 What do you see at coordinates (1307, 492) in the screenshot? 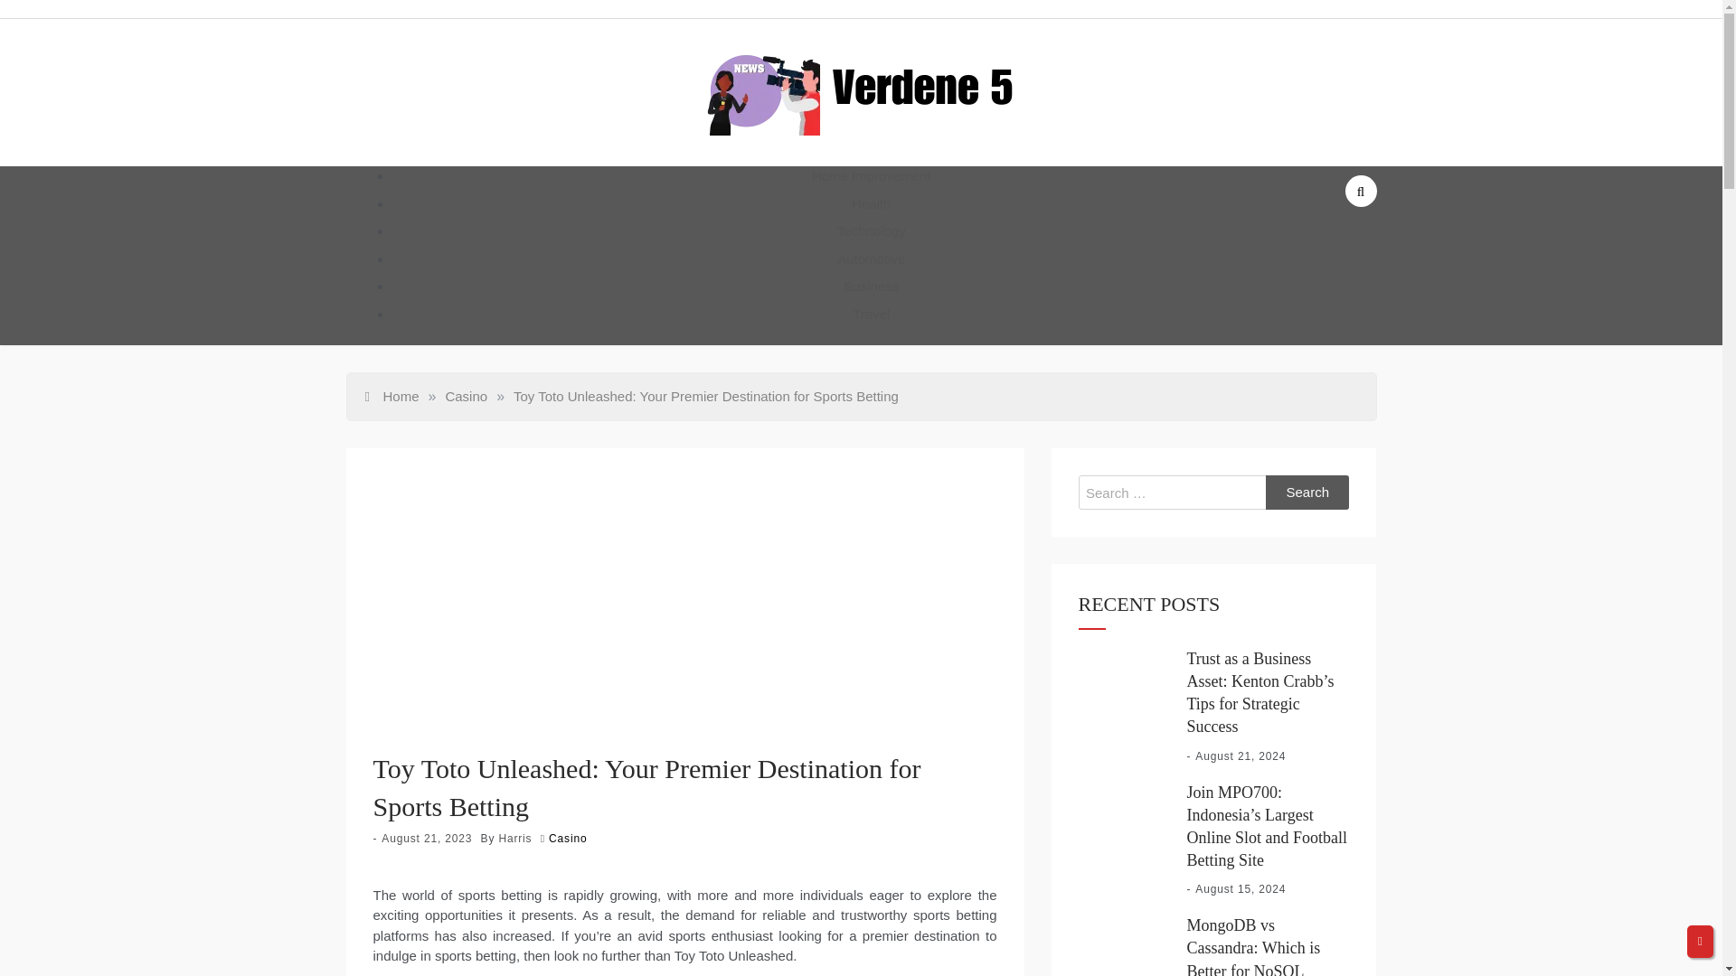
I see `Search` at bounding box center [1307, 492].